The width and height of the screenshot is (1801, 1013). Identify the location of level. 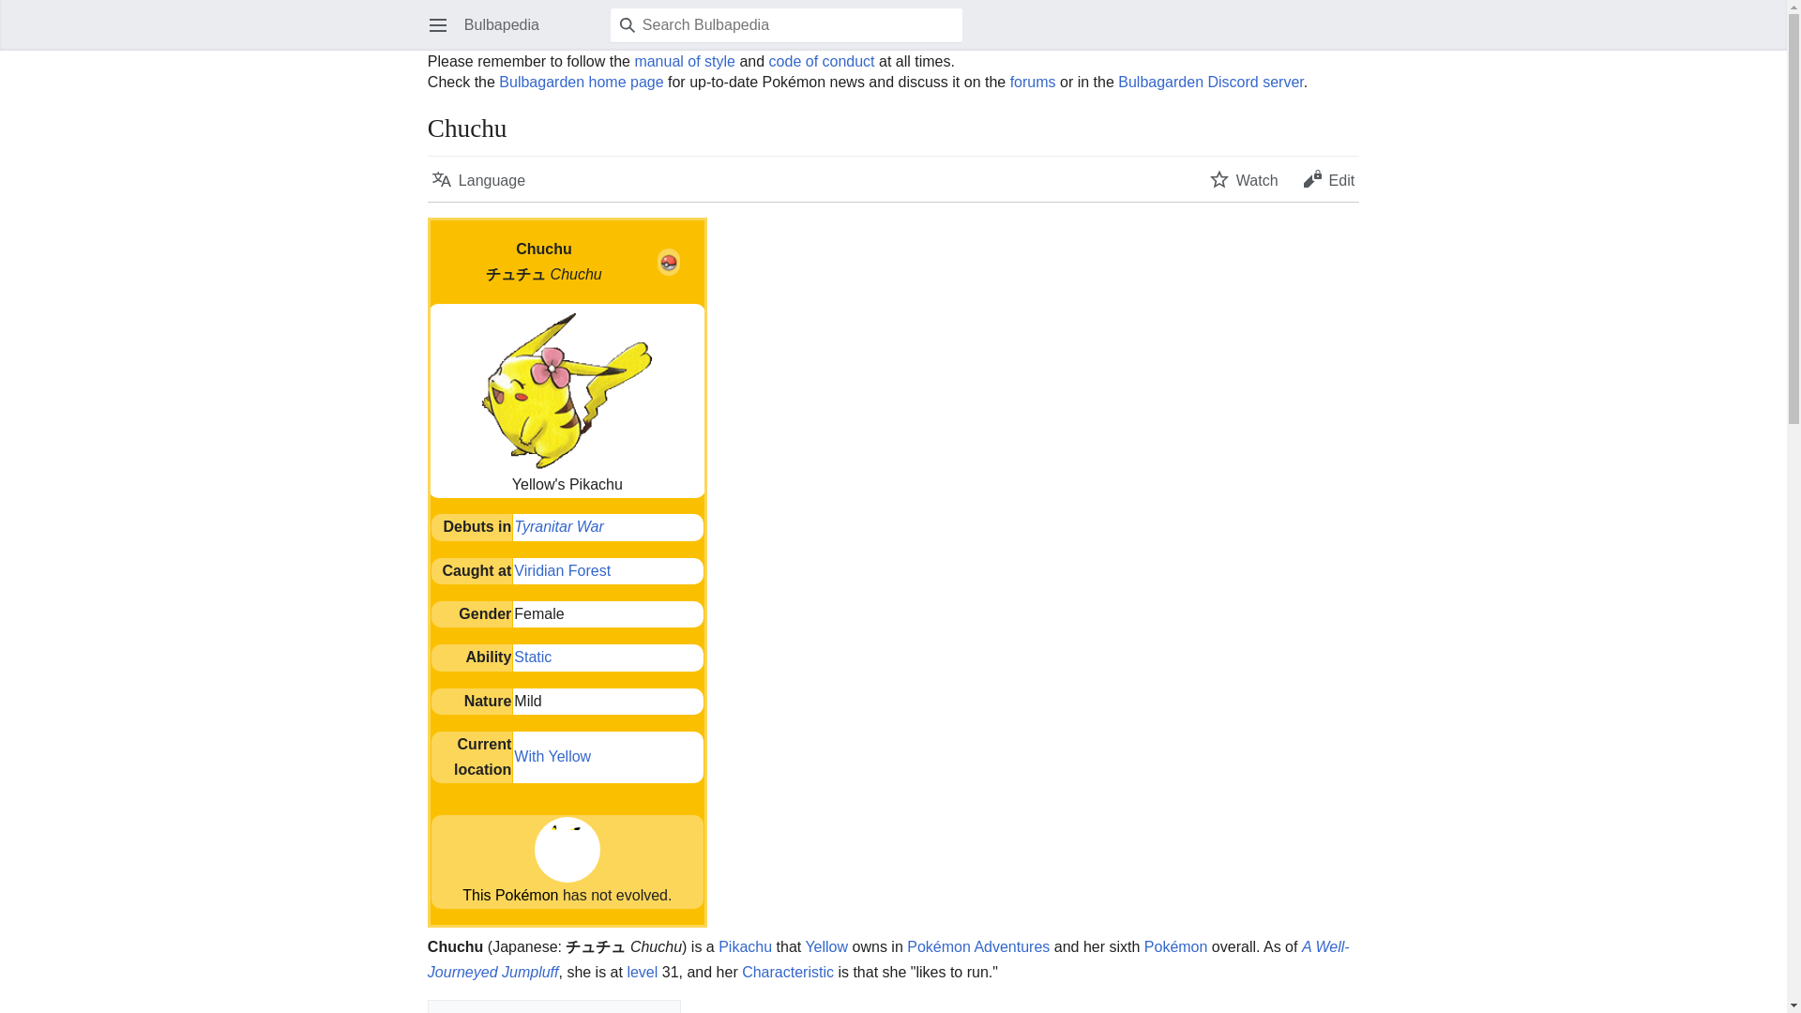
(642, 972).